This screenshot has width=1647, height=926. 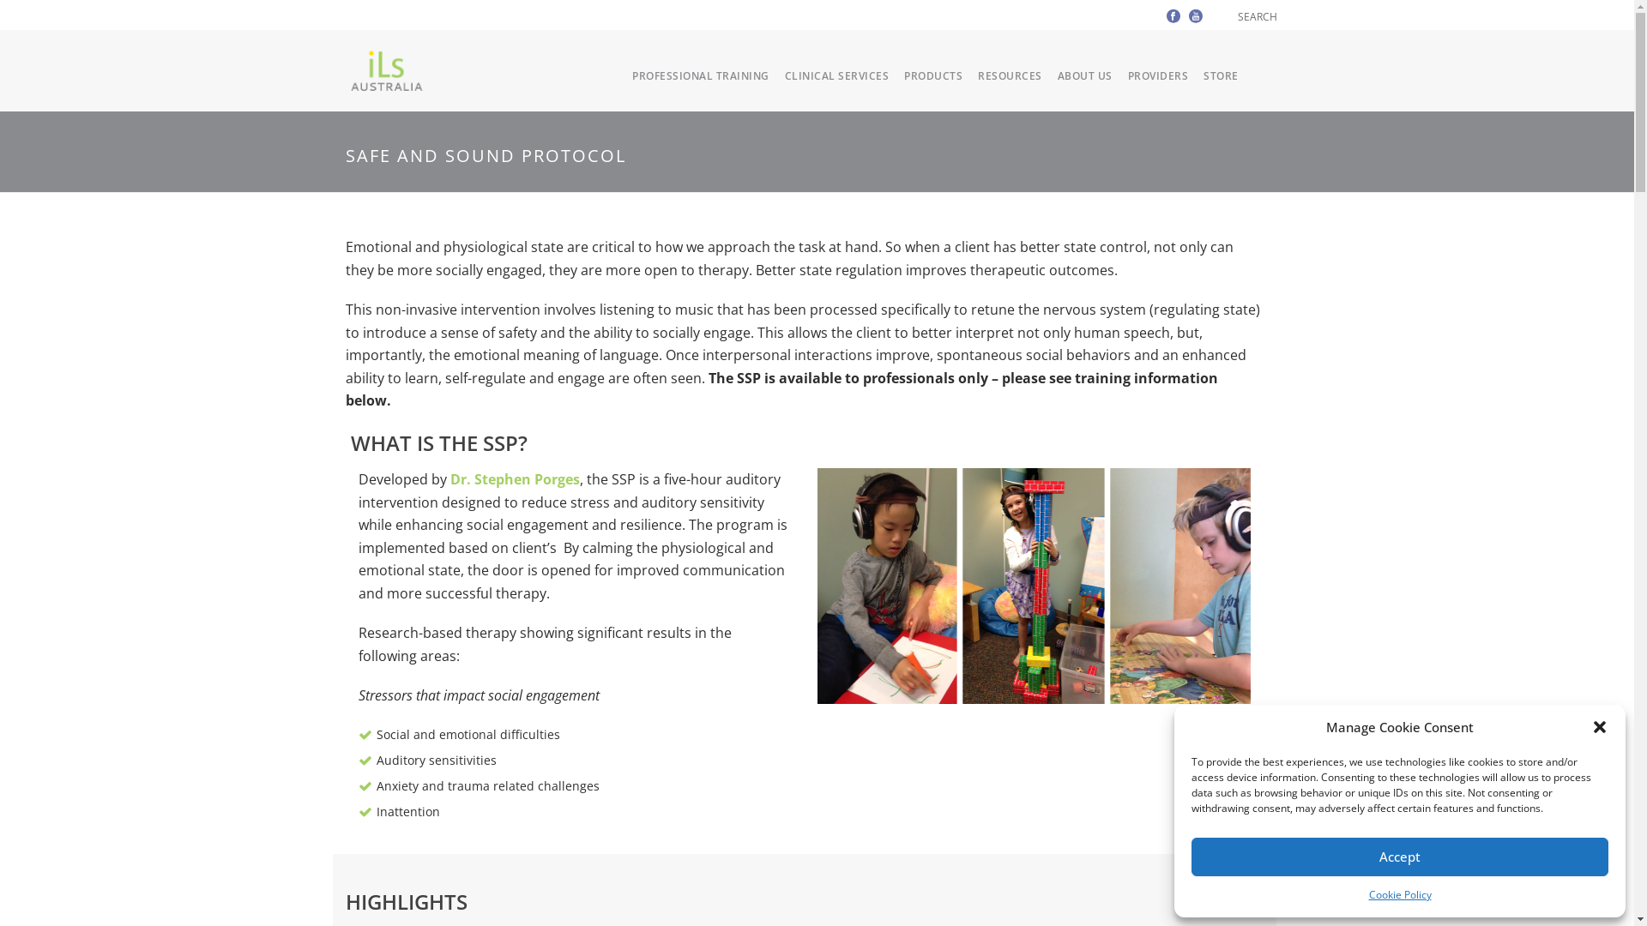 I want to click on CLINICAL SERVICES, so click(x=837, y=75).